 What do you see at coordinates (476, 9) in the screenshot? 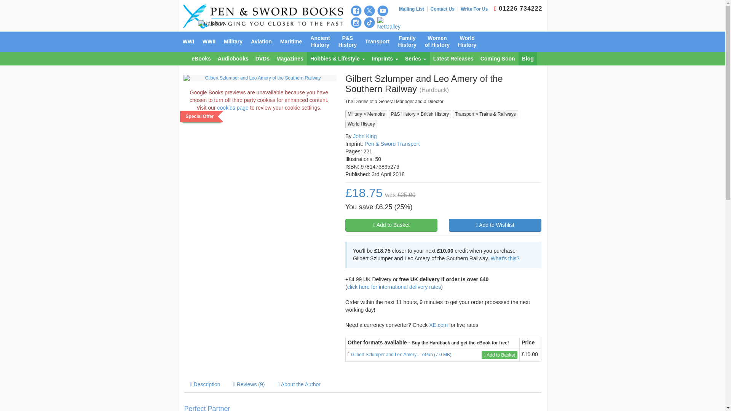
I see `Write For Us` at bounding box center [476, 9].